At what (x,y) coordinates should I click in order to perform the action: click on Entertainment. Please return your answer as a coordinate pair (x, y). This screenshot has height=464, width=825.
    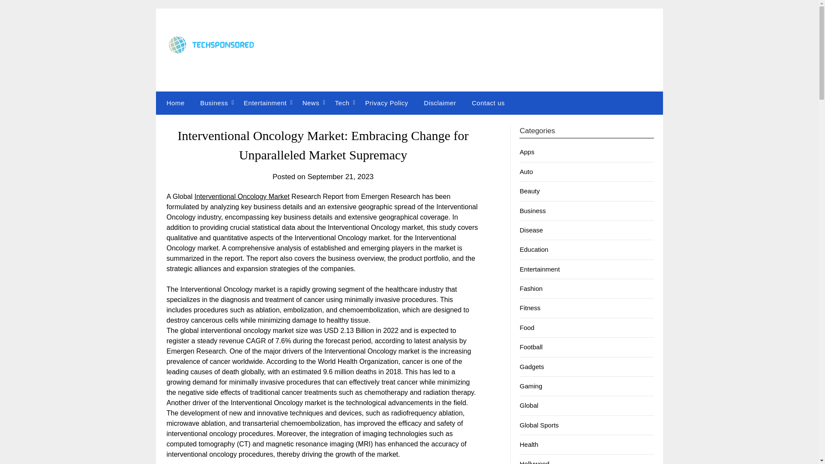
    Looking at the image, I should click on (265, 103).